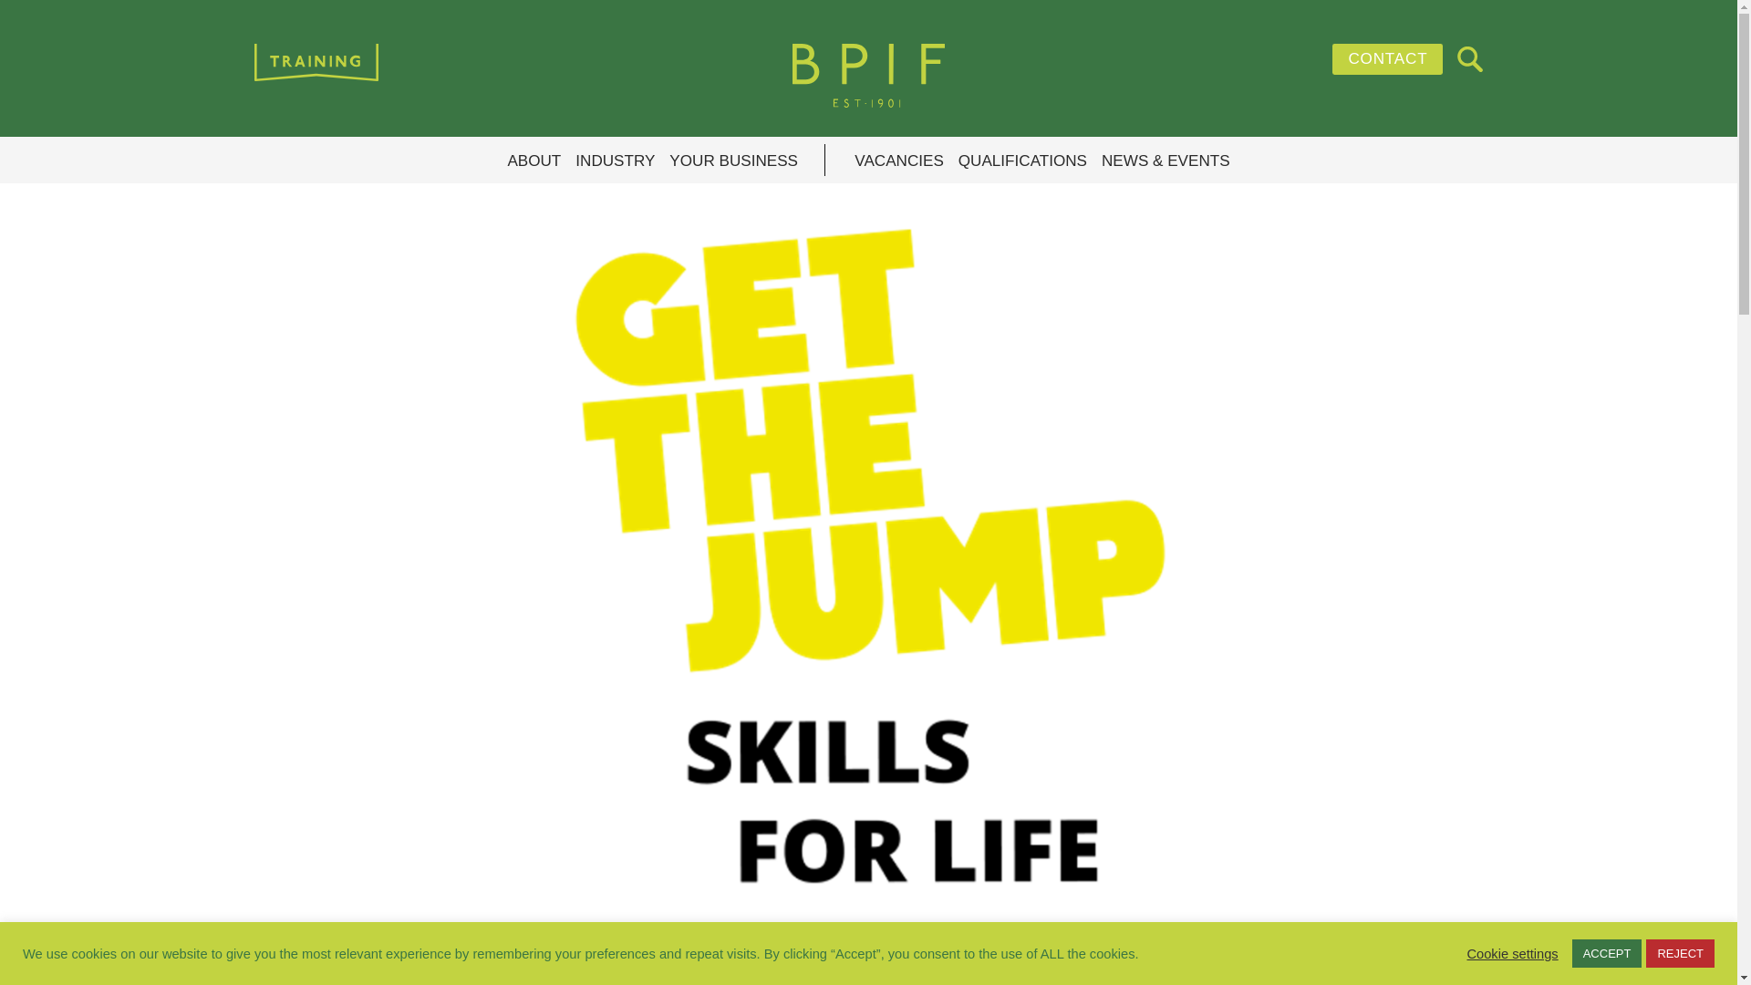 This screenshot has width=1751, height=985. Describe the element at coordinates (1022, 161) in the screenshot. I see `QUALIFICATIONS` at that location.